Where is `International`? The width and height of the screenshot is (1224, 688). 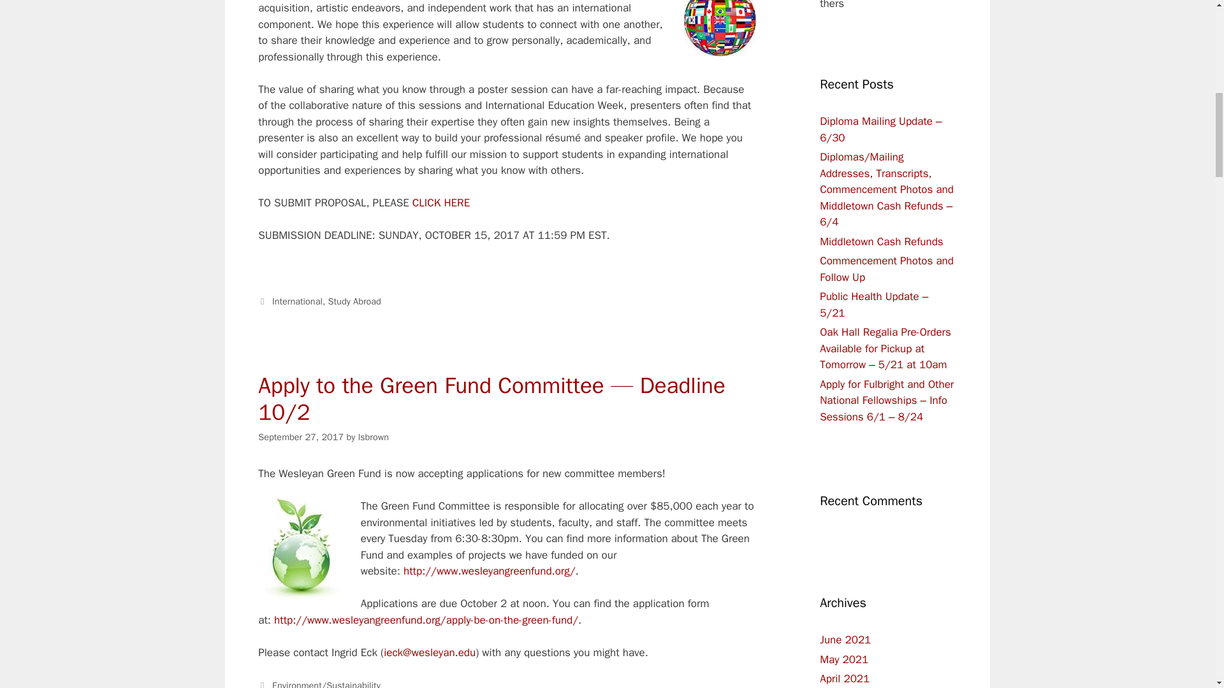
International is located at coordinates (297, 301).